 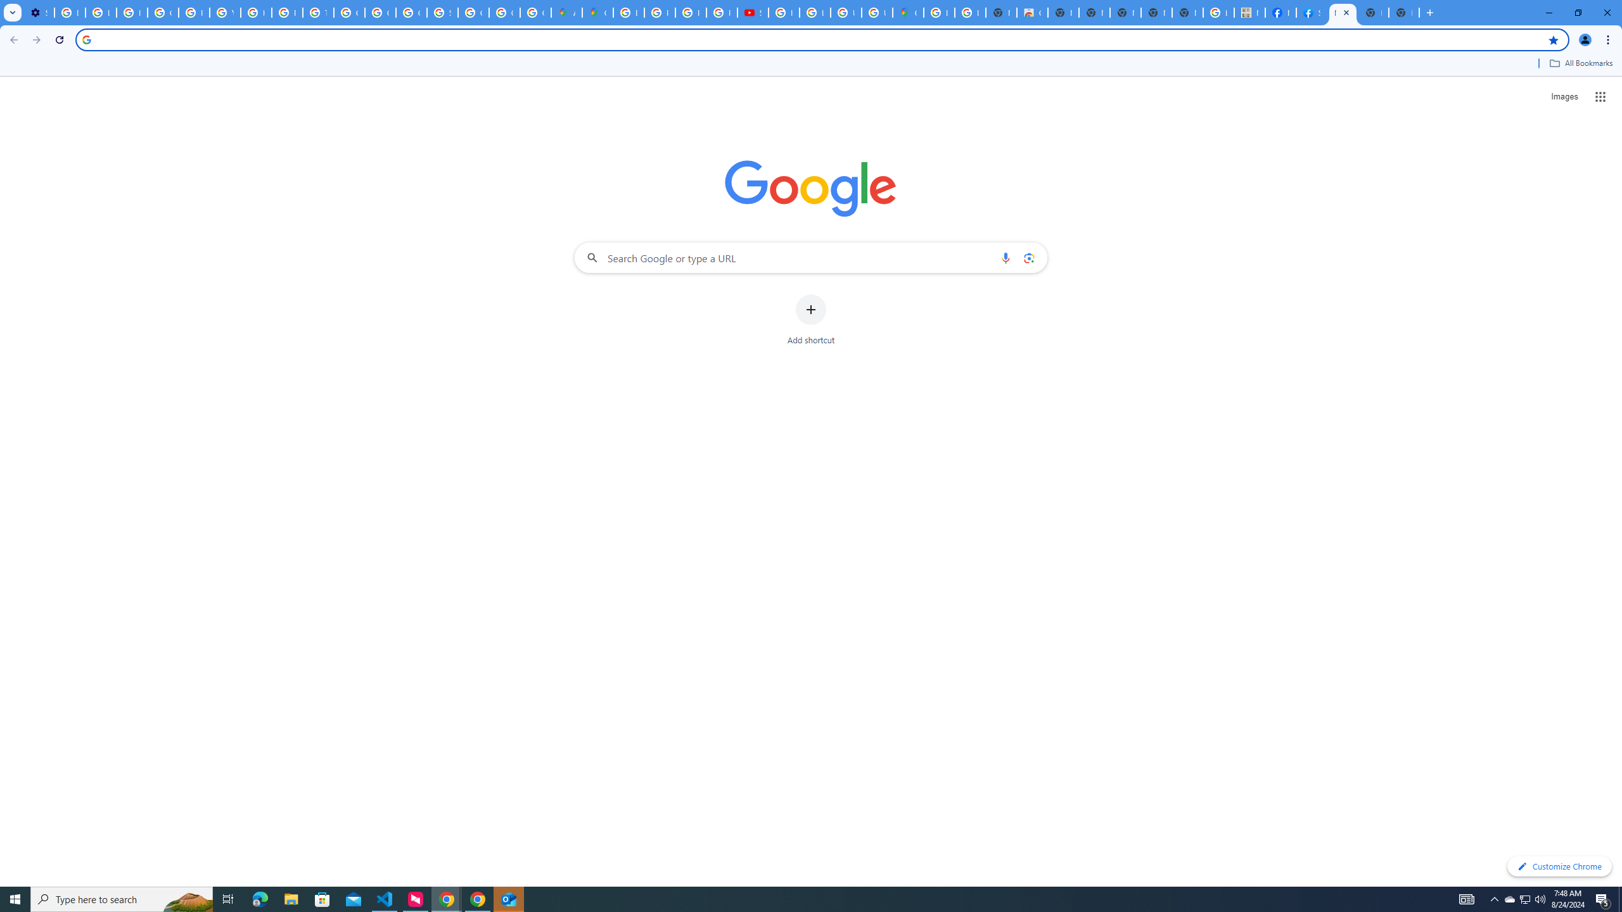 I want to click on Privacy Help Center - Policies Help, so click(x=660, y=13).